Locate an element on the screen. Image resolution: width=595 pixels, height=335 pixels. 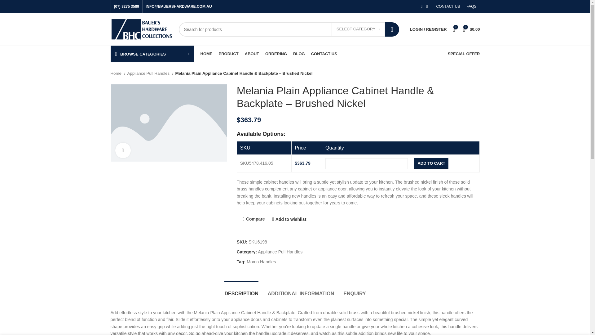
Shopping cart is located at coordinates (472, 29).